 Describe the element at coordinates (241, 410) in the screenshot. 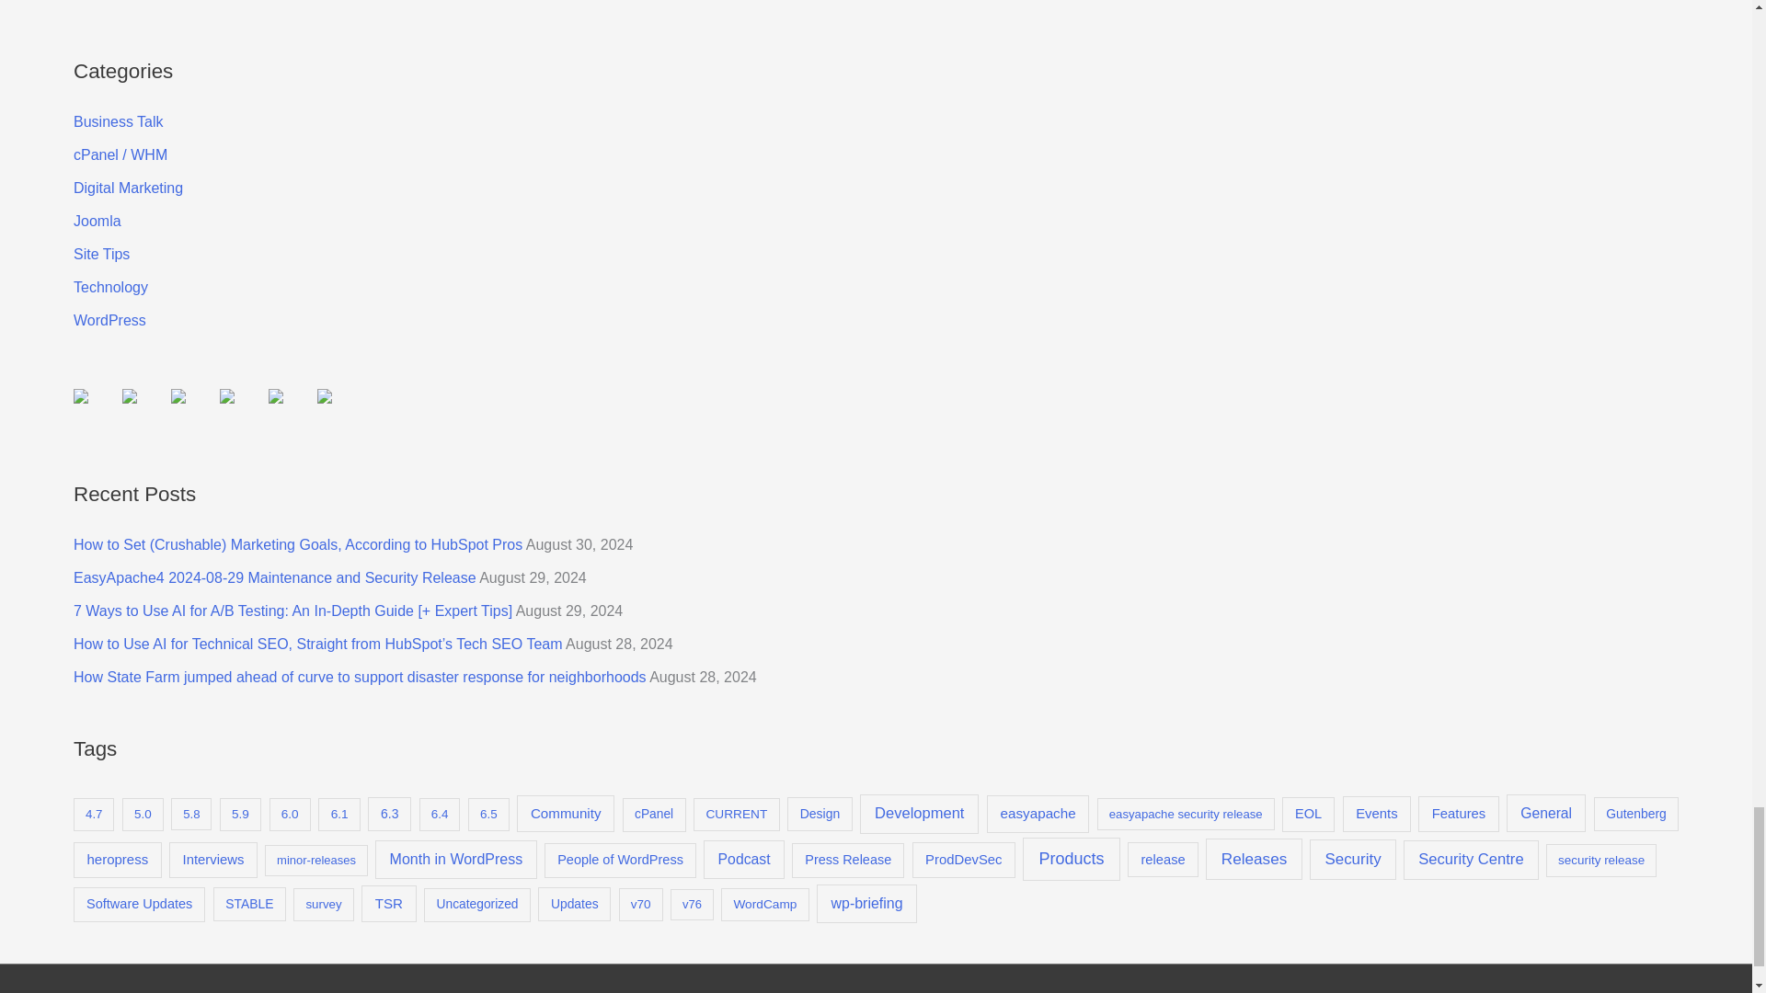

I see `Pin it with Pinterest` at that location.